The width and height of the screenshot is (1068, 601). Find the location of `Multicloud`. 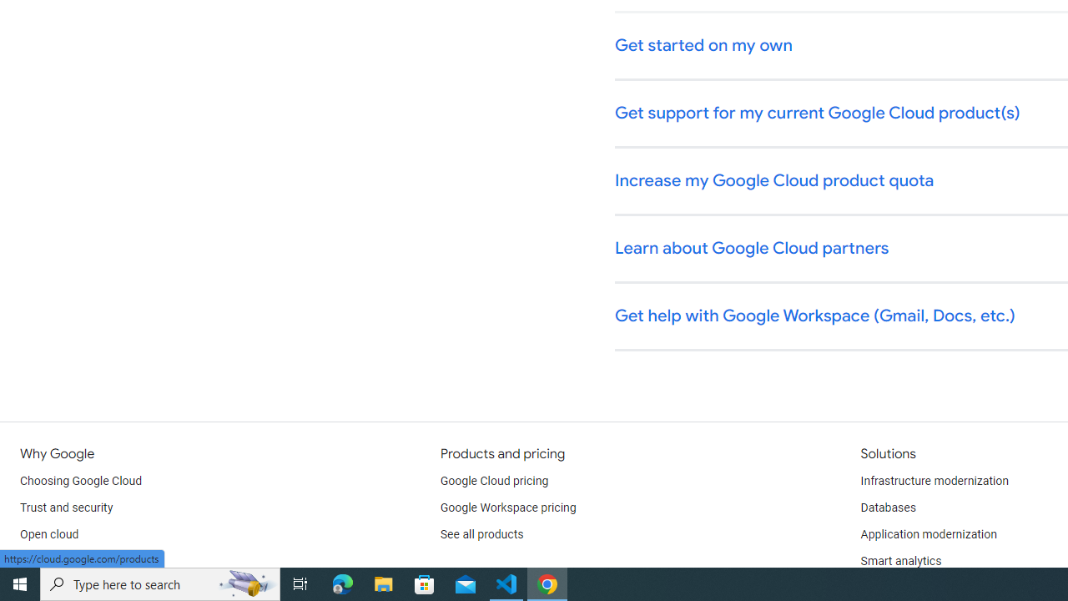

Multicloud is located at coordinates (47, 561).